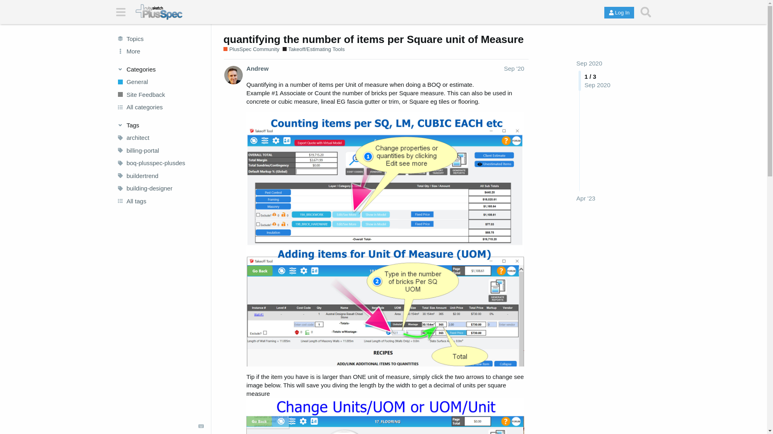 This screenshot has height=434, width=773. I want to click on quantifying the number of items per Square unit of Measure, so click(374, 39).